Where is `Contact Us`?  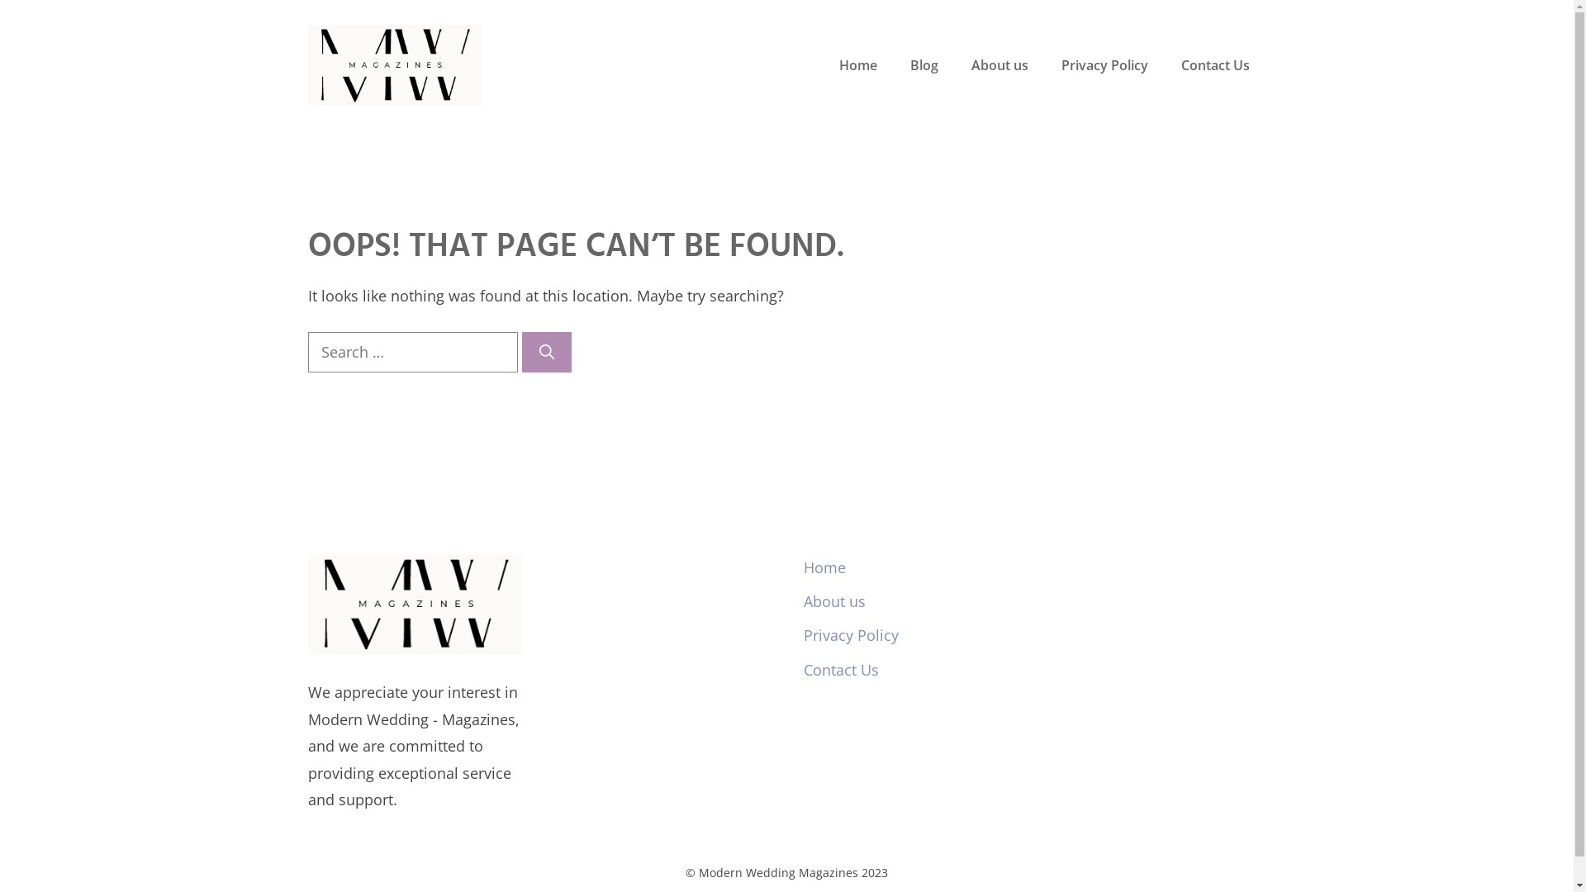
Contact Us is located at coordinates (1216, 65).